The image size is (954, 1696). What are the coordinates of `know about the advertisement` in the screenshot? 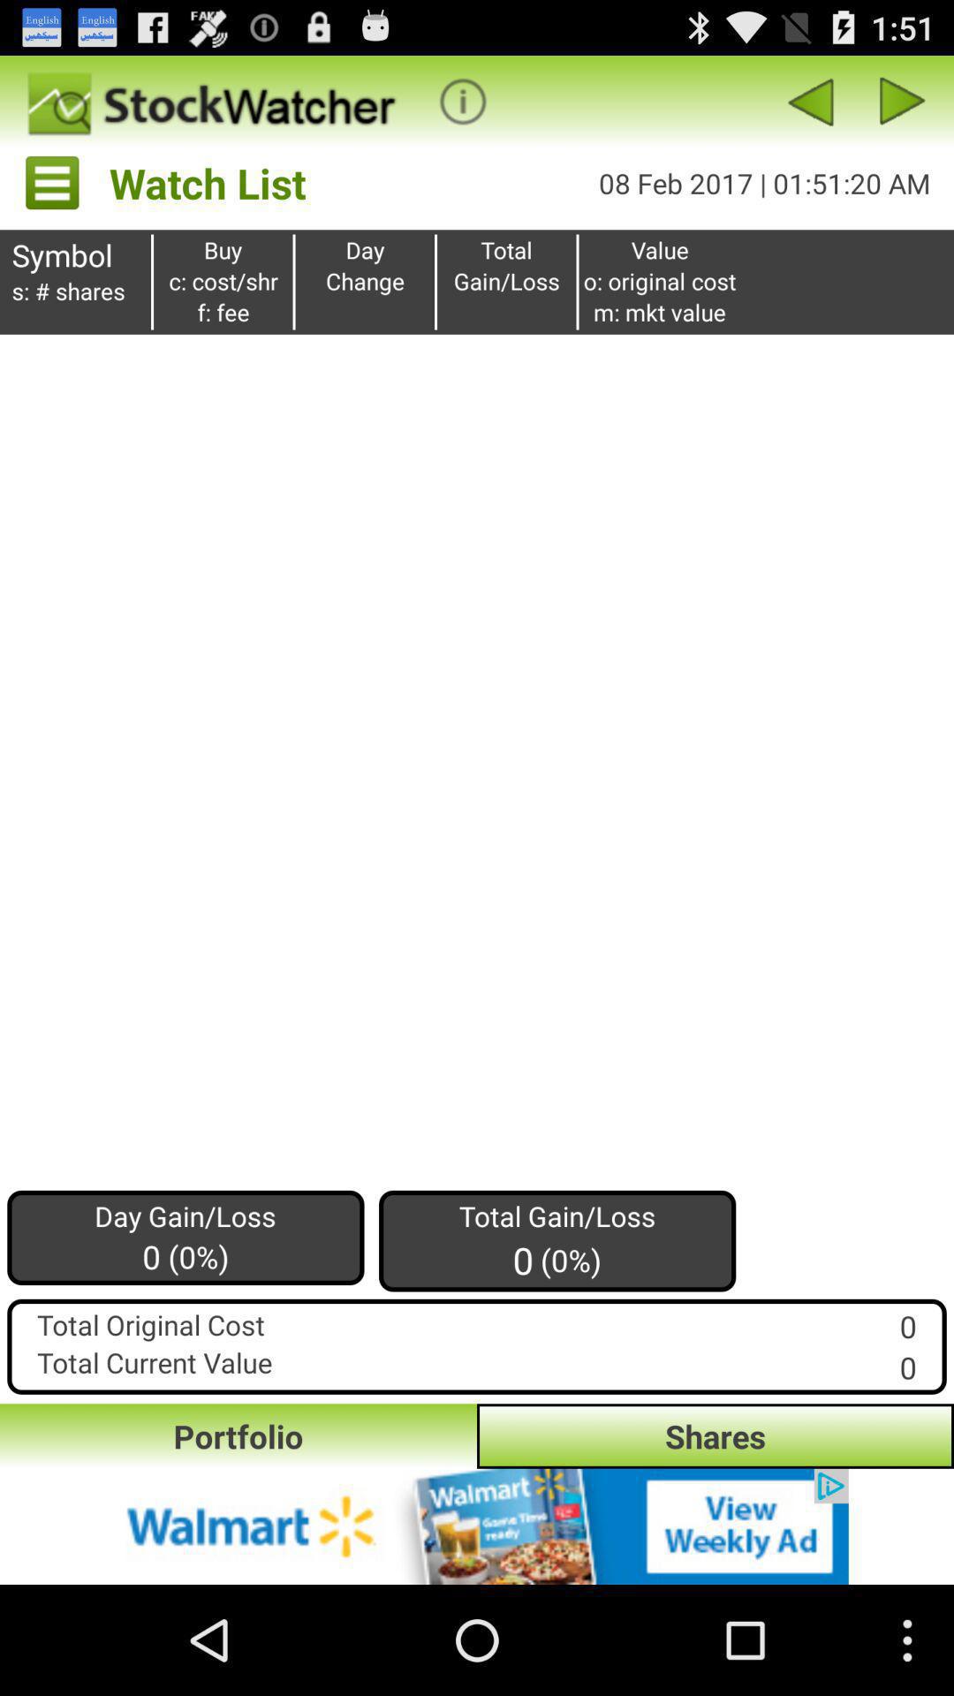 It's located at (477, 1526).